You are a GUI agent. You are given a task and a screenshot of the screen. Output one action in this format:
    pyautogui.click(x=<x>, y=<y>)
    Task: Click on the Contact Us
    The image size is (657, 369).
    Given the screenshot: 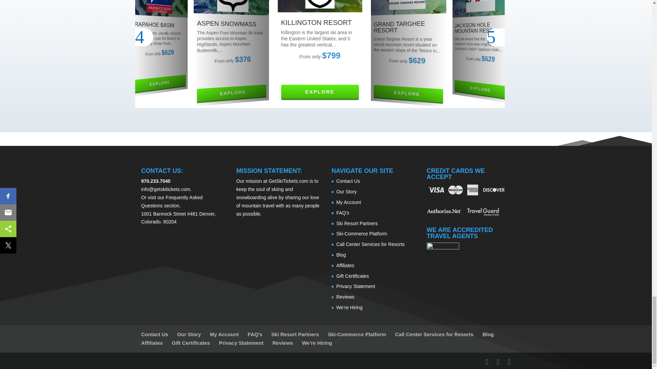 What is the action you would take?
    pyautogui.click(x=348, y=181)
    